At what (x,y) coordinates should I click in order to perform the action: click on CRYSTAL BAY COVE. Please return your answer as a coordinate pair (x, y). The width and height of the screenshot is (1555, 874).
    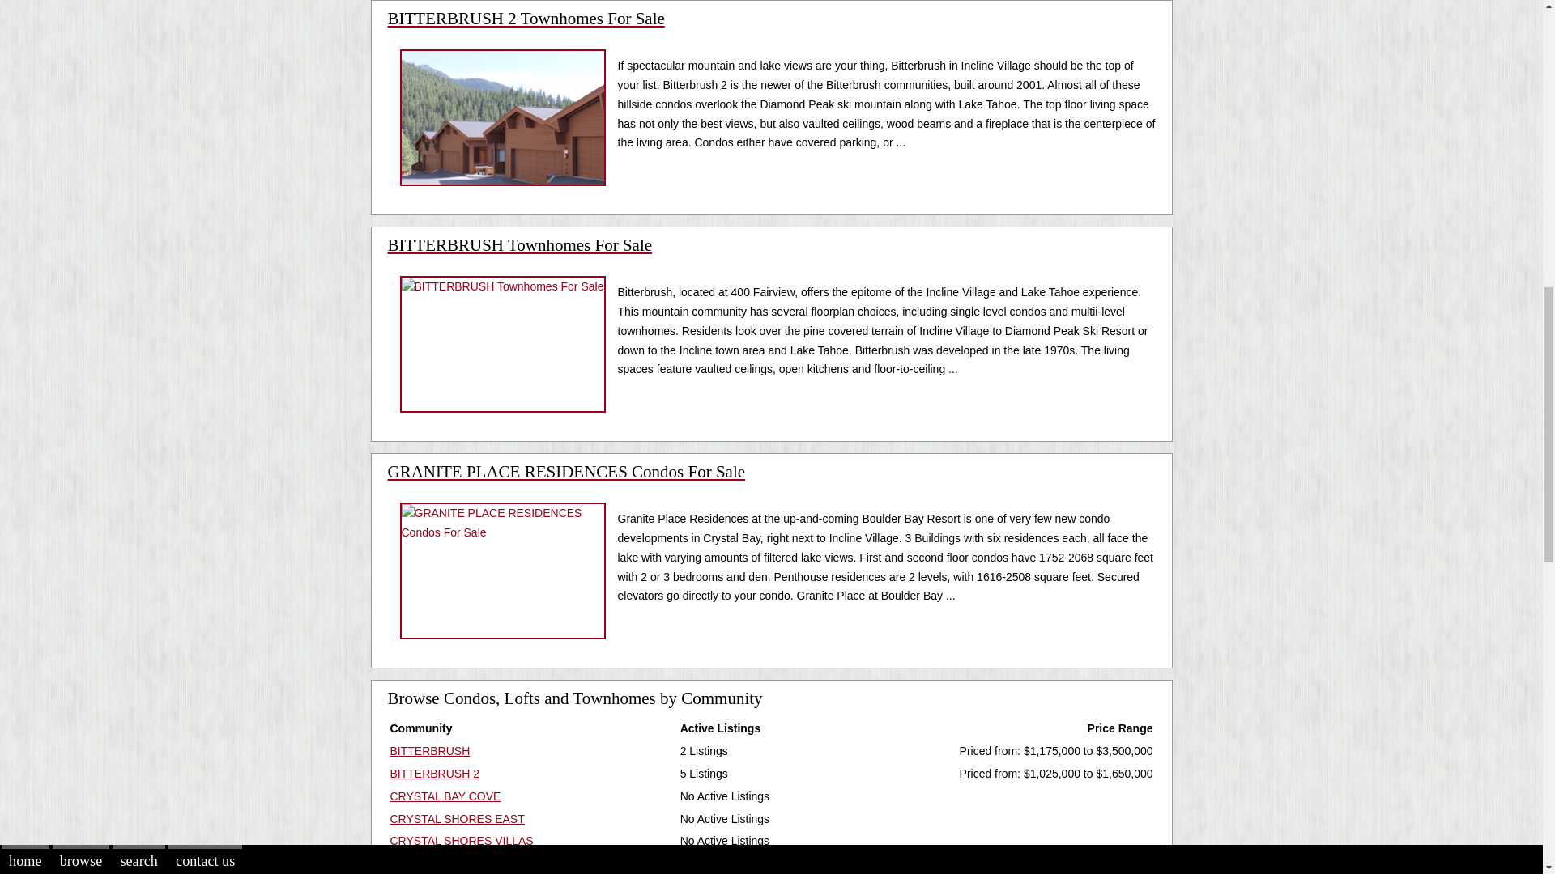
    Looking at the image, I should click on (445, 796).